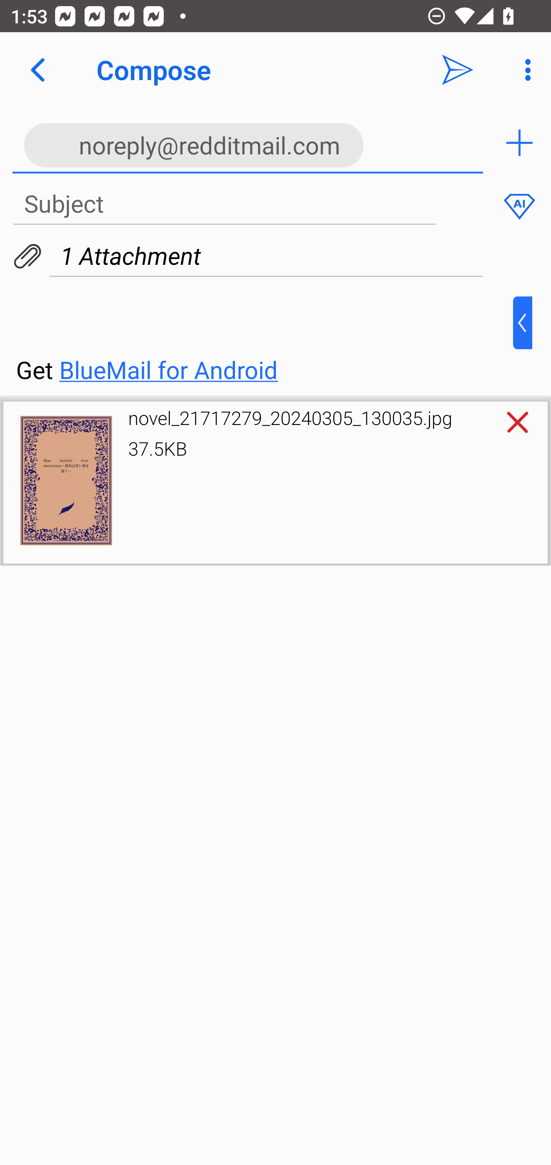  Describe the element at coordinates (248, 143) in the screenshot. I see `<noreply@redditmail.com>, ` at that location.